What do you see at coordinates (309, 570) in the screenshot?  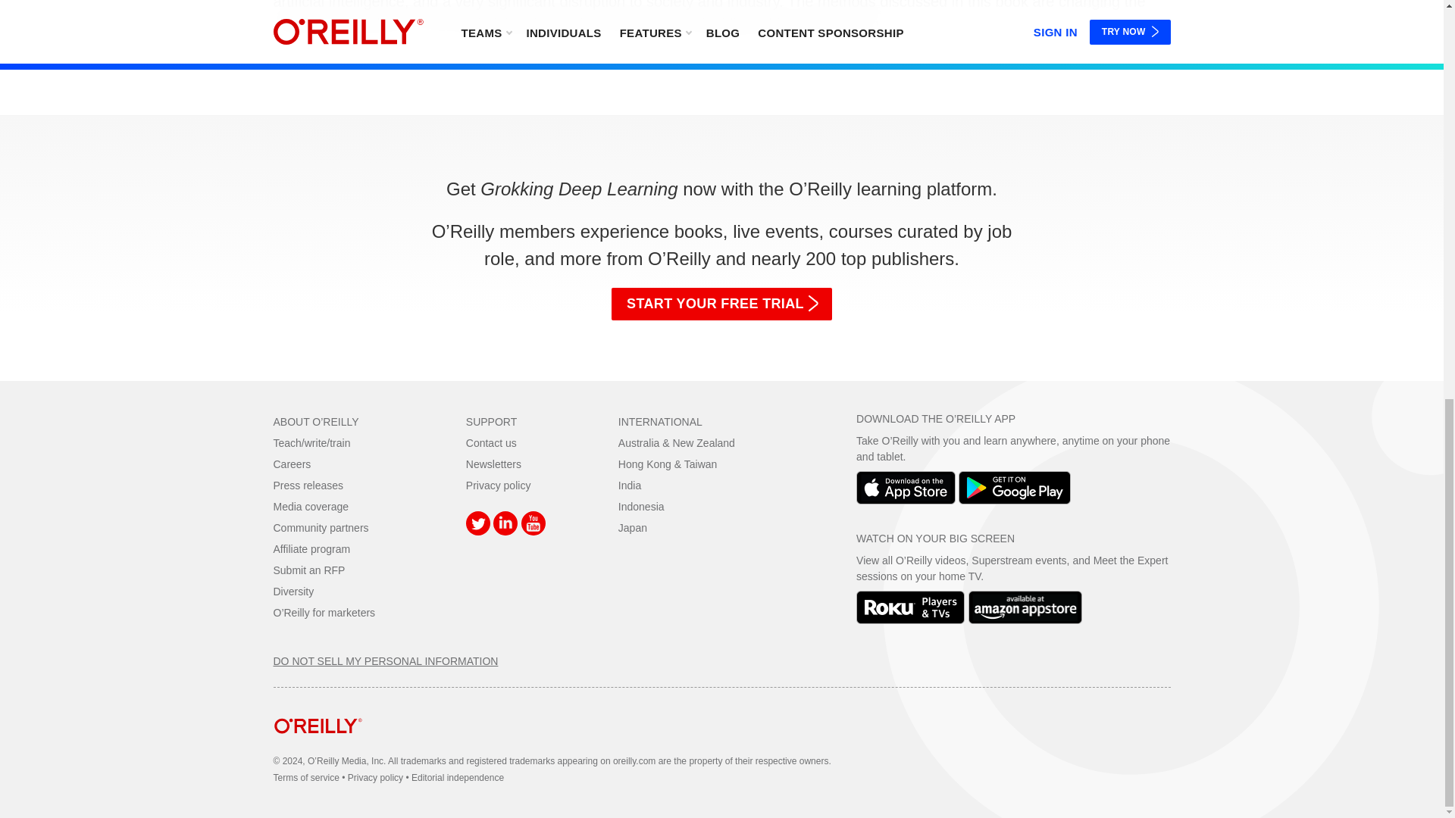 I see `Submit an RFP` at bounding box center [309, 570].